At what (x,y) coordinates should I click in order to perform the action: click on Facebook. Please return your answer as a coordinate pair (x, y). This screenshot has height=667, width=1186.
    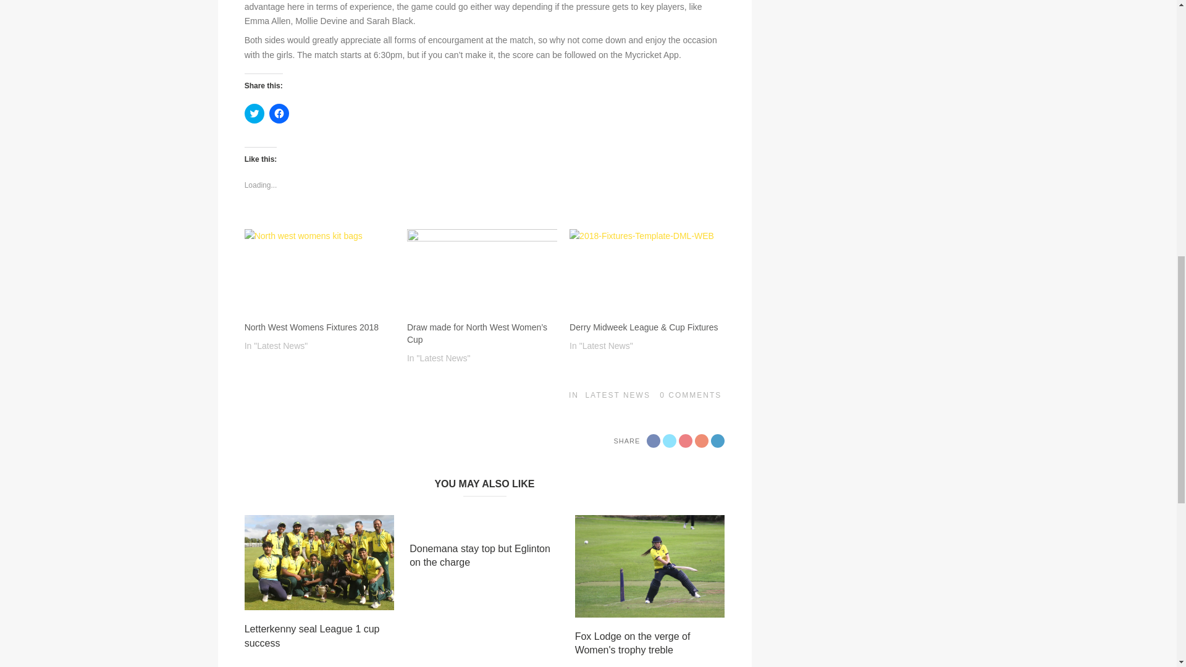
    Looking at the image, I should click on (654, 441).